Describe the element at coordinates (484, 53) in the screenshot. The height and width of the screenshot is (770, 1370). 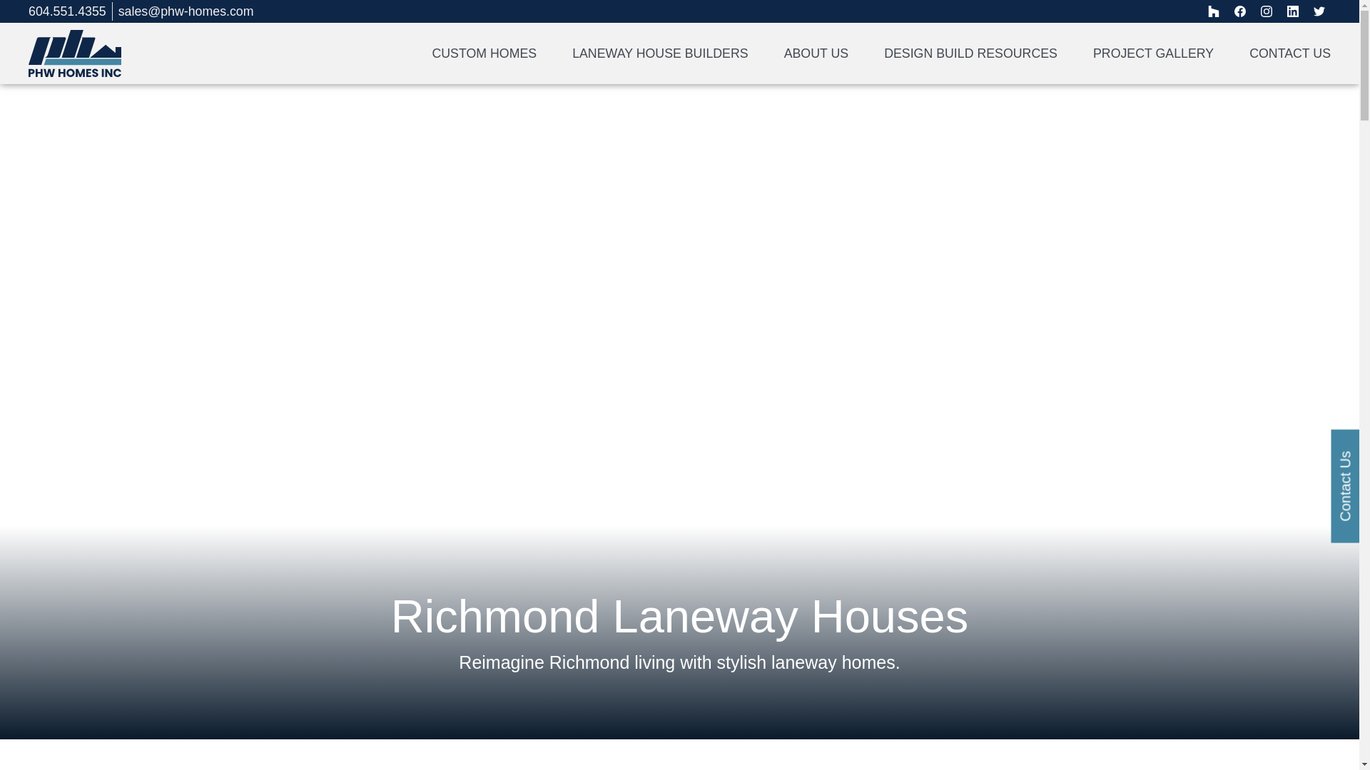
I see `CUSTOM HOMES` at that location.